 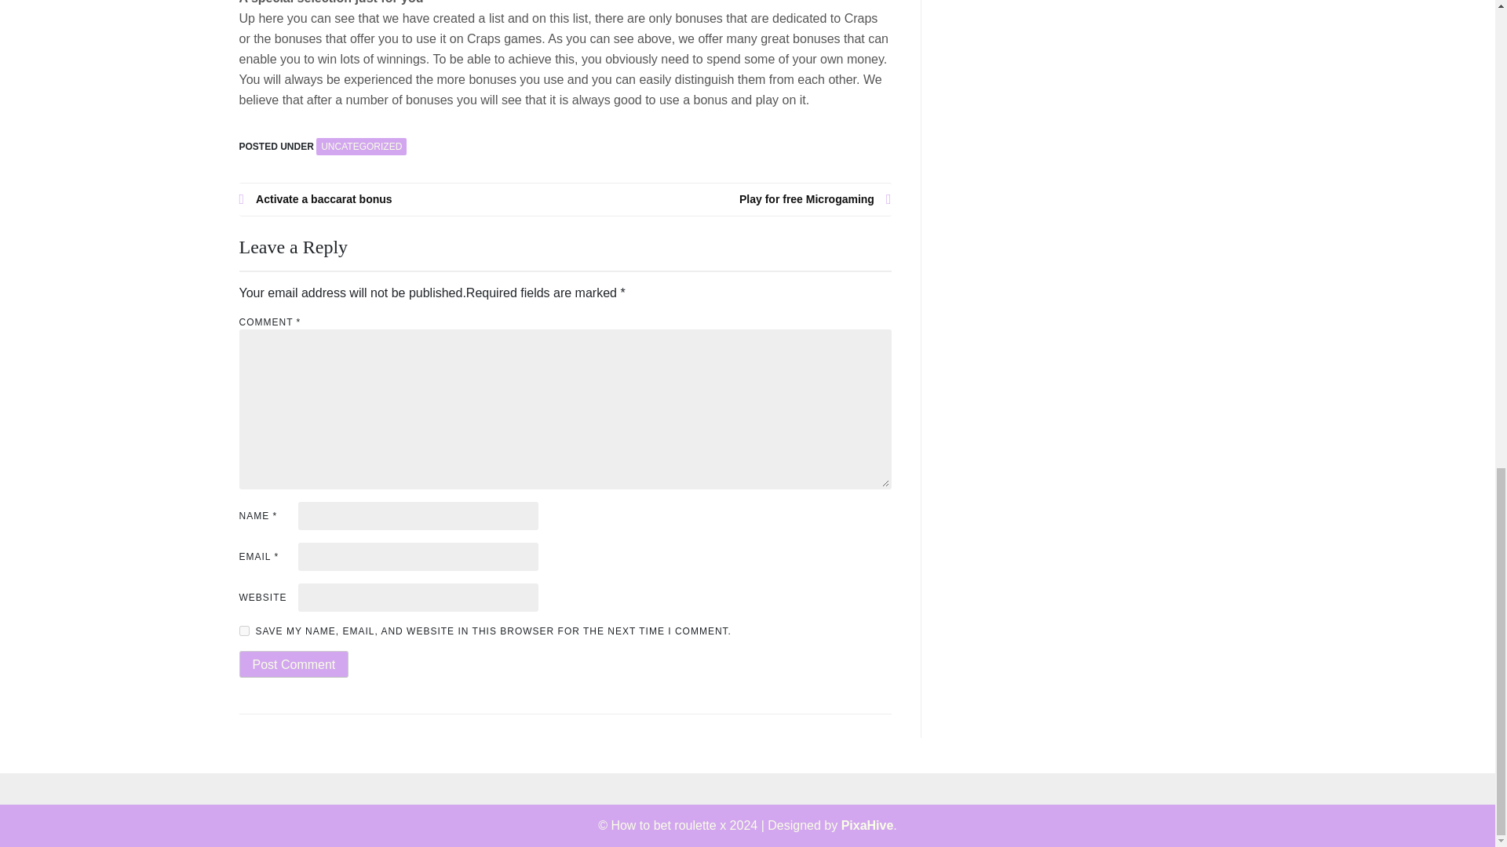 I want to click on Post Comment, so click(x=293, y=664).